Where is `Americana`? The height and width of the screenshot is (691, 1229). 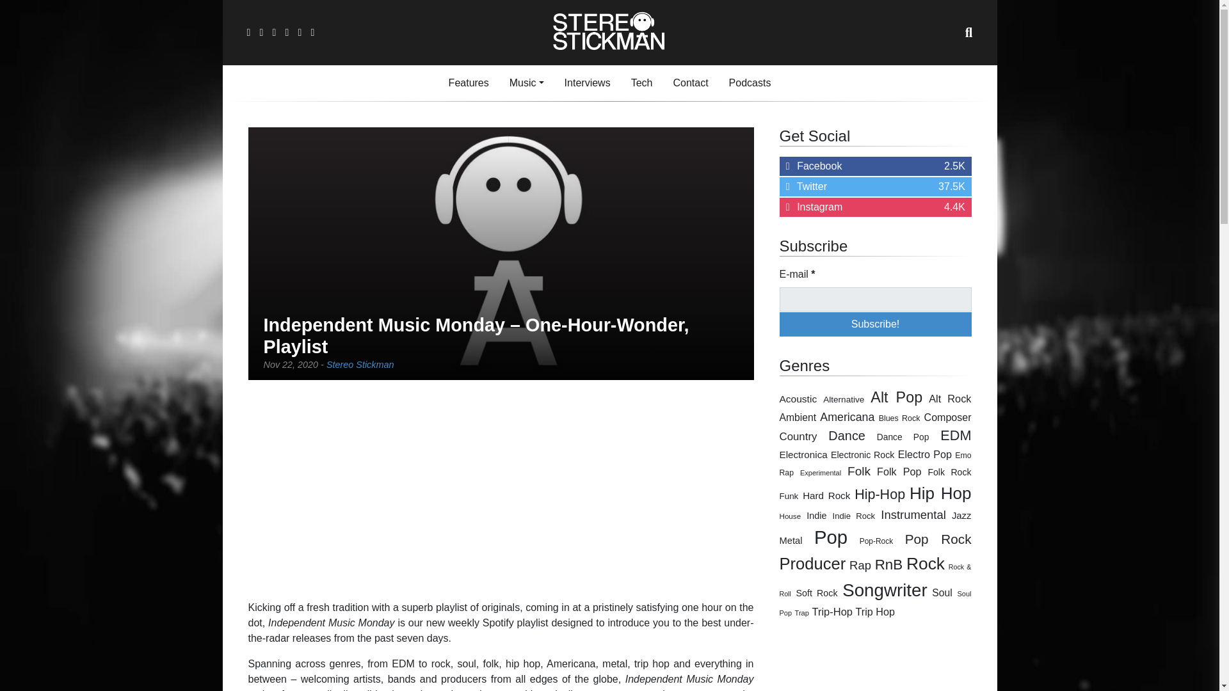 Americana is located at coordinates (501, 490).